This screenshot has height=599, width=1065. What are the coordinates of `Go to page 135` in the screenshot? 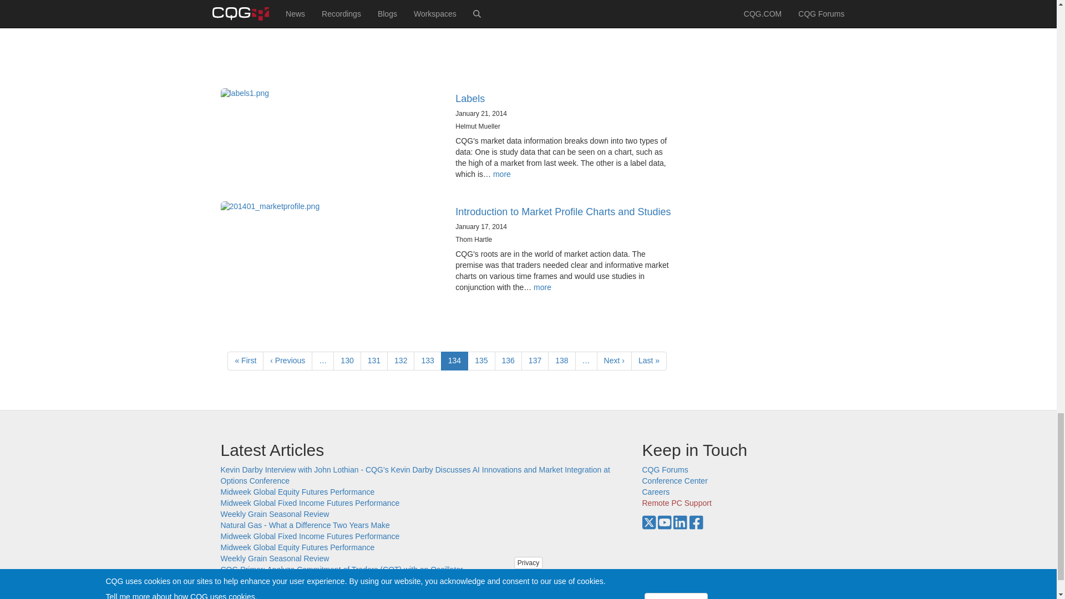 It's located at (481, 361).